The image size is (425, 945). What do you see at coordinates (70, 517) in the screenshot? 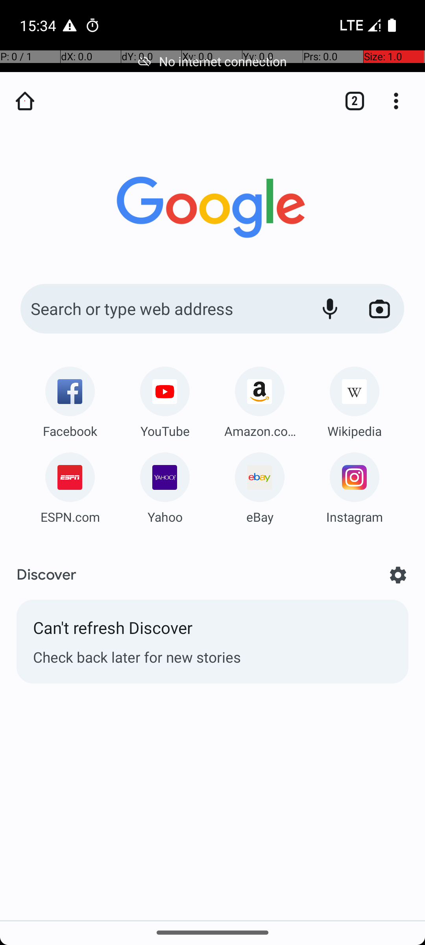
I see `ESPN.com` at bounding box center [70, 517].